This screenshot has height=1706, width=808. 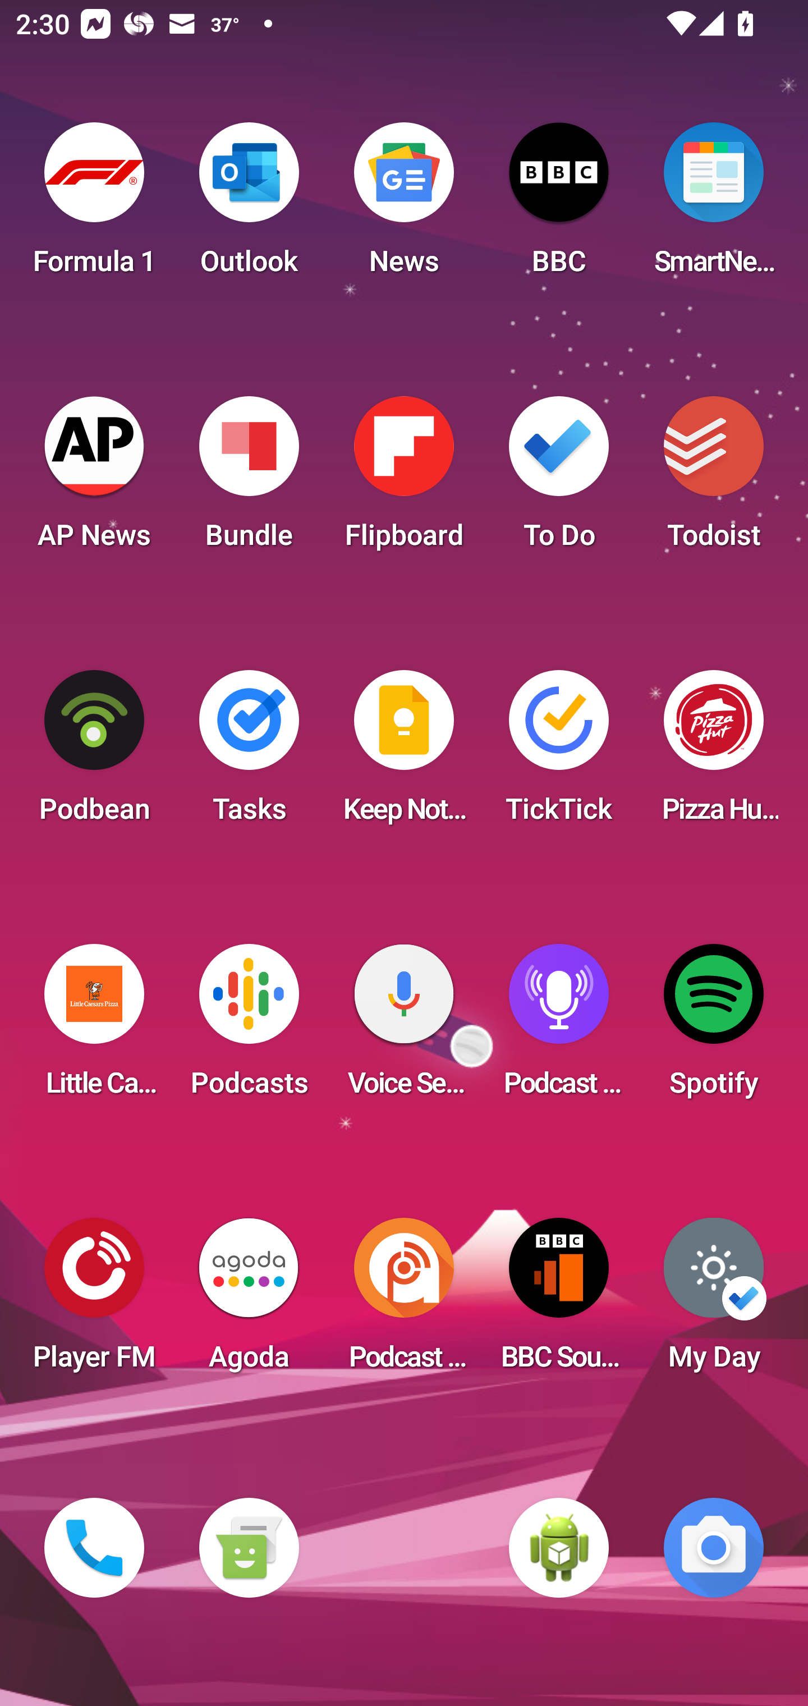 I want to click on BBC, so click(x=559, y=205).